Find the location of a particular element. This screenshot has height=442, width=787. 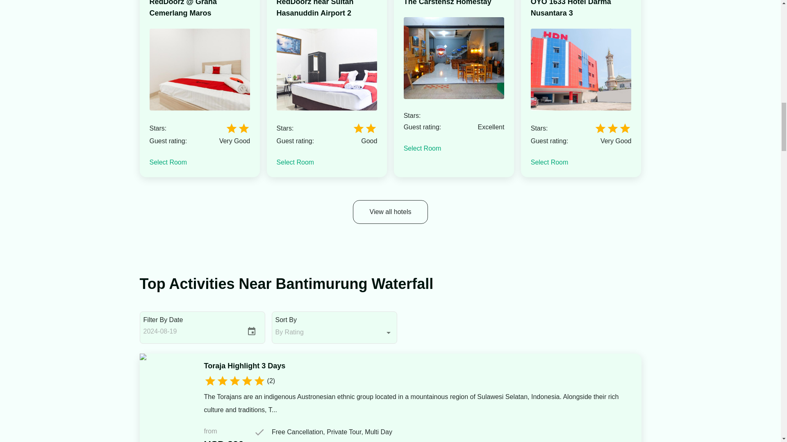

Select Room is located at coordinates (295, 162).